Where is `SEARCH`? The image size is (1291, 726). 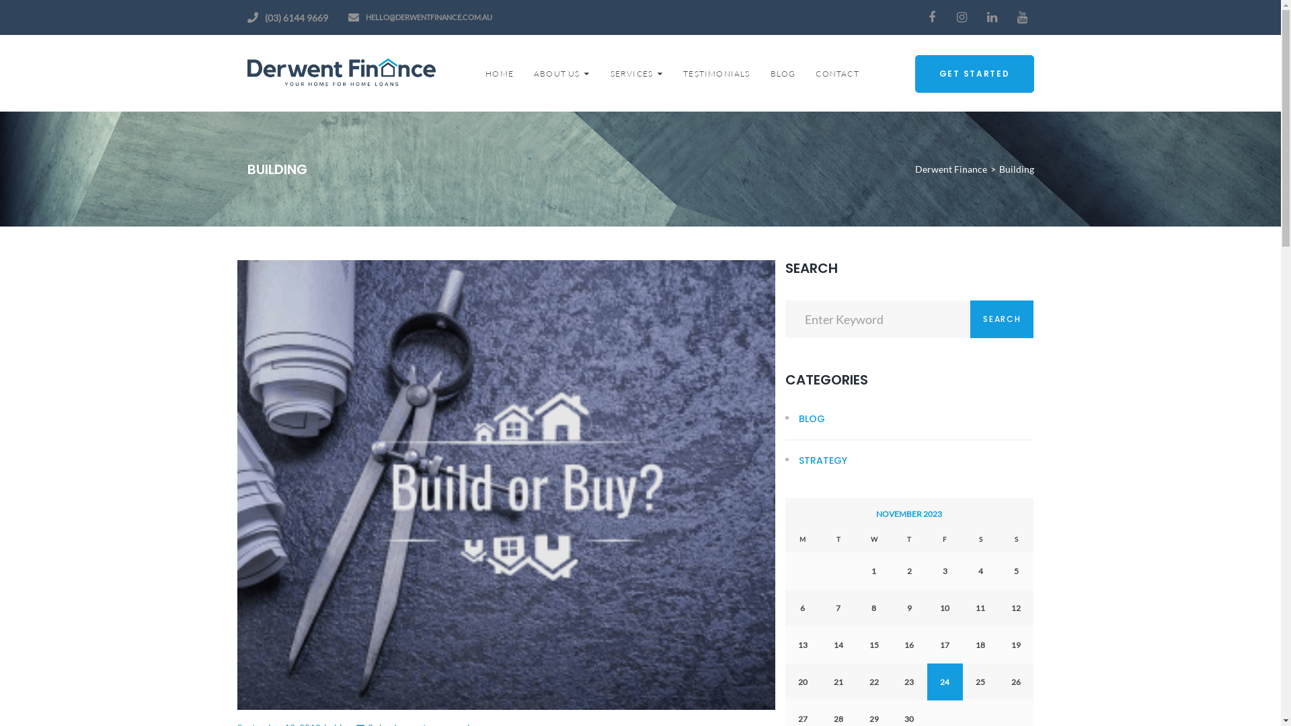 SEARCH is located at coordinates (1002, 319).